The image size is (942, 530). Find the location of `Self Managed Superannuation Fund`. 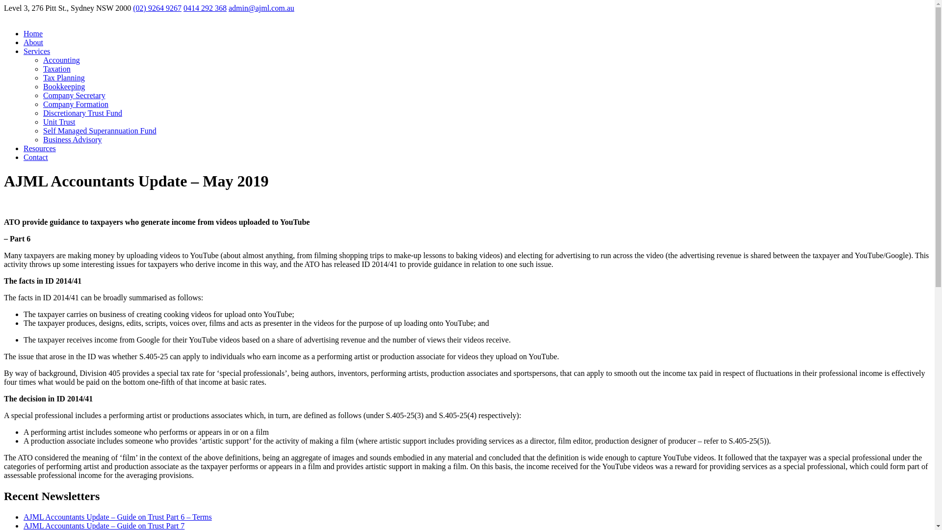

Self Managed Superannuation Fund is located at coordinates (100, 131).